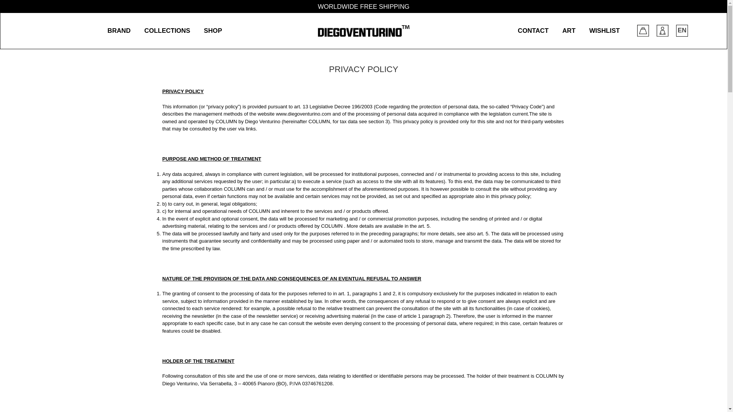 Image resolution: width=733 pixels, height=412 pixels. Describe the element at coordinates (119, 31) in the screenshot. I see `BRAND` at that location.